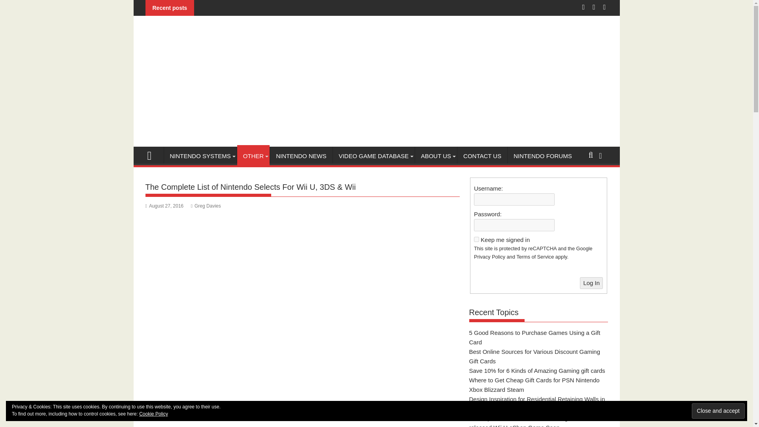 The width and height of the screenshot is (759, 427). What do you see at coordinates (718, 411) in the screenshot?
I see `Close and accept` at bounding box center [718, 411].